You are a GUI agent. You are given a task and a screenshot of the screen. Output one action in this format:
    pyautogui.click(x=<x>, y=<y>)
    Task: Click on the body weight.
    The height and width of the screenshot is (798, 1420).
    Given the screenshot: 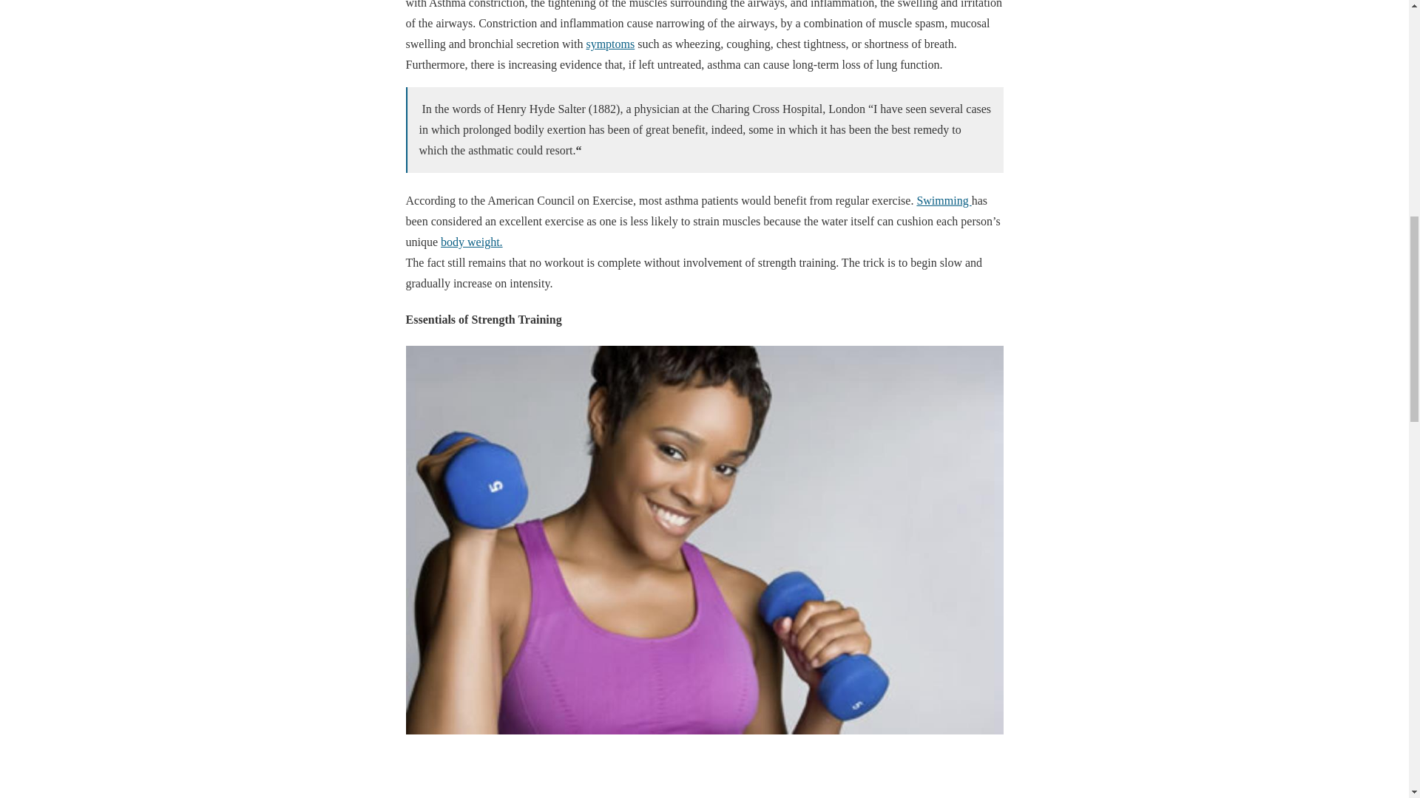 What is the action you would take?
    pyautogui.click(x=471, y=241)
    